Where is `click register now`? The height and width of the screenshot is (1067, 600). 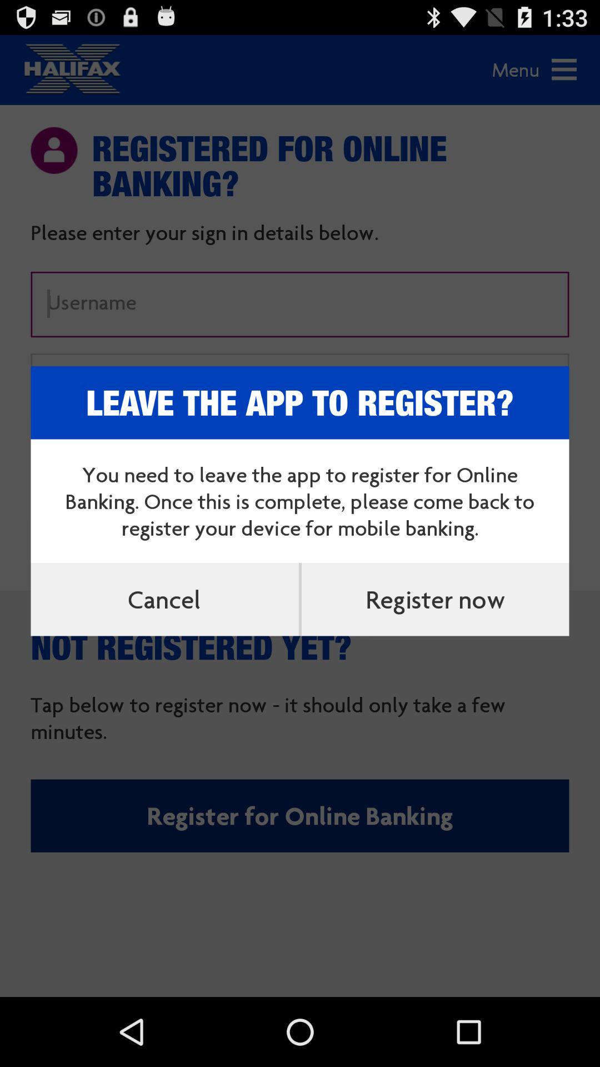 click register now is located at coordinates (435, 599).